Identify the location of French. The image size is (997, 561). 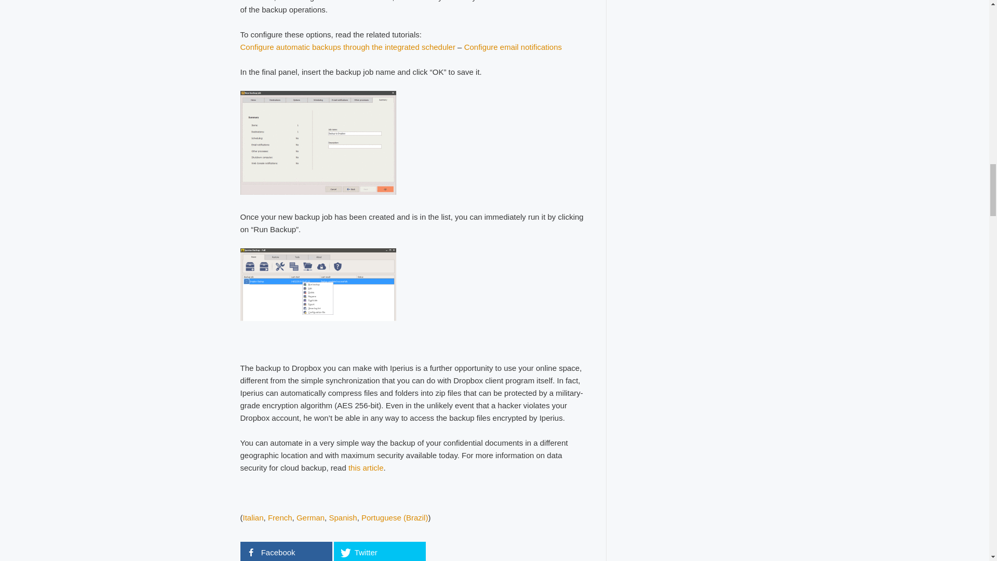
(280, 517).